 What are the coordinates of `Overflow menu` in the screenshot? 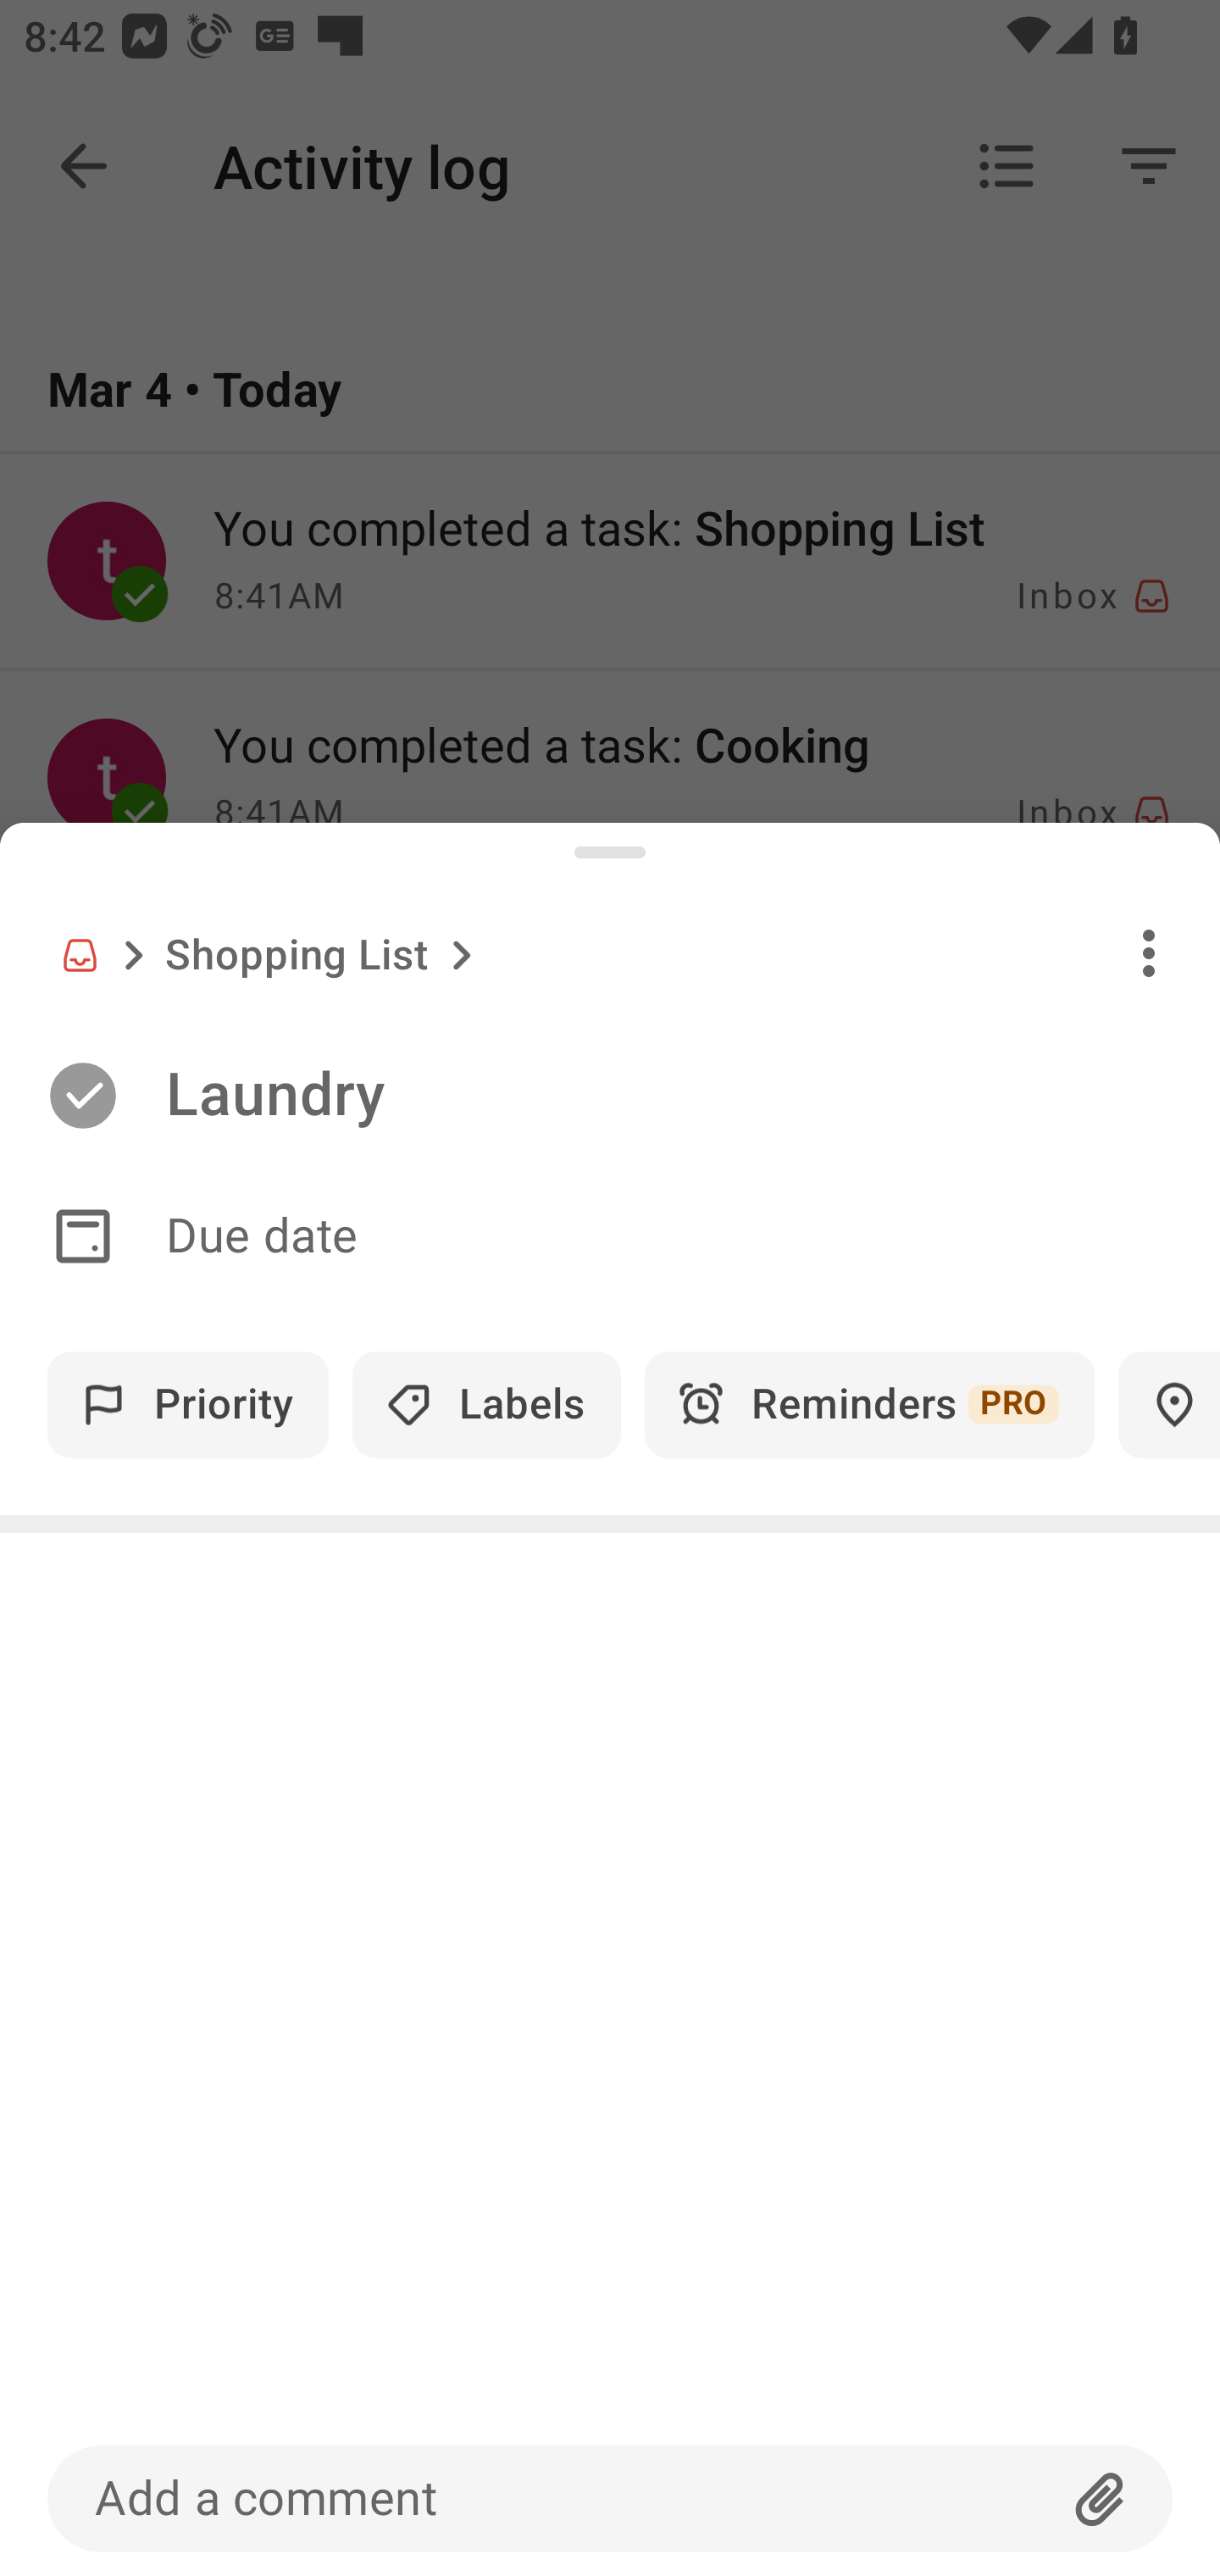 It's located at (1149, 952).